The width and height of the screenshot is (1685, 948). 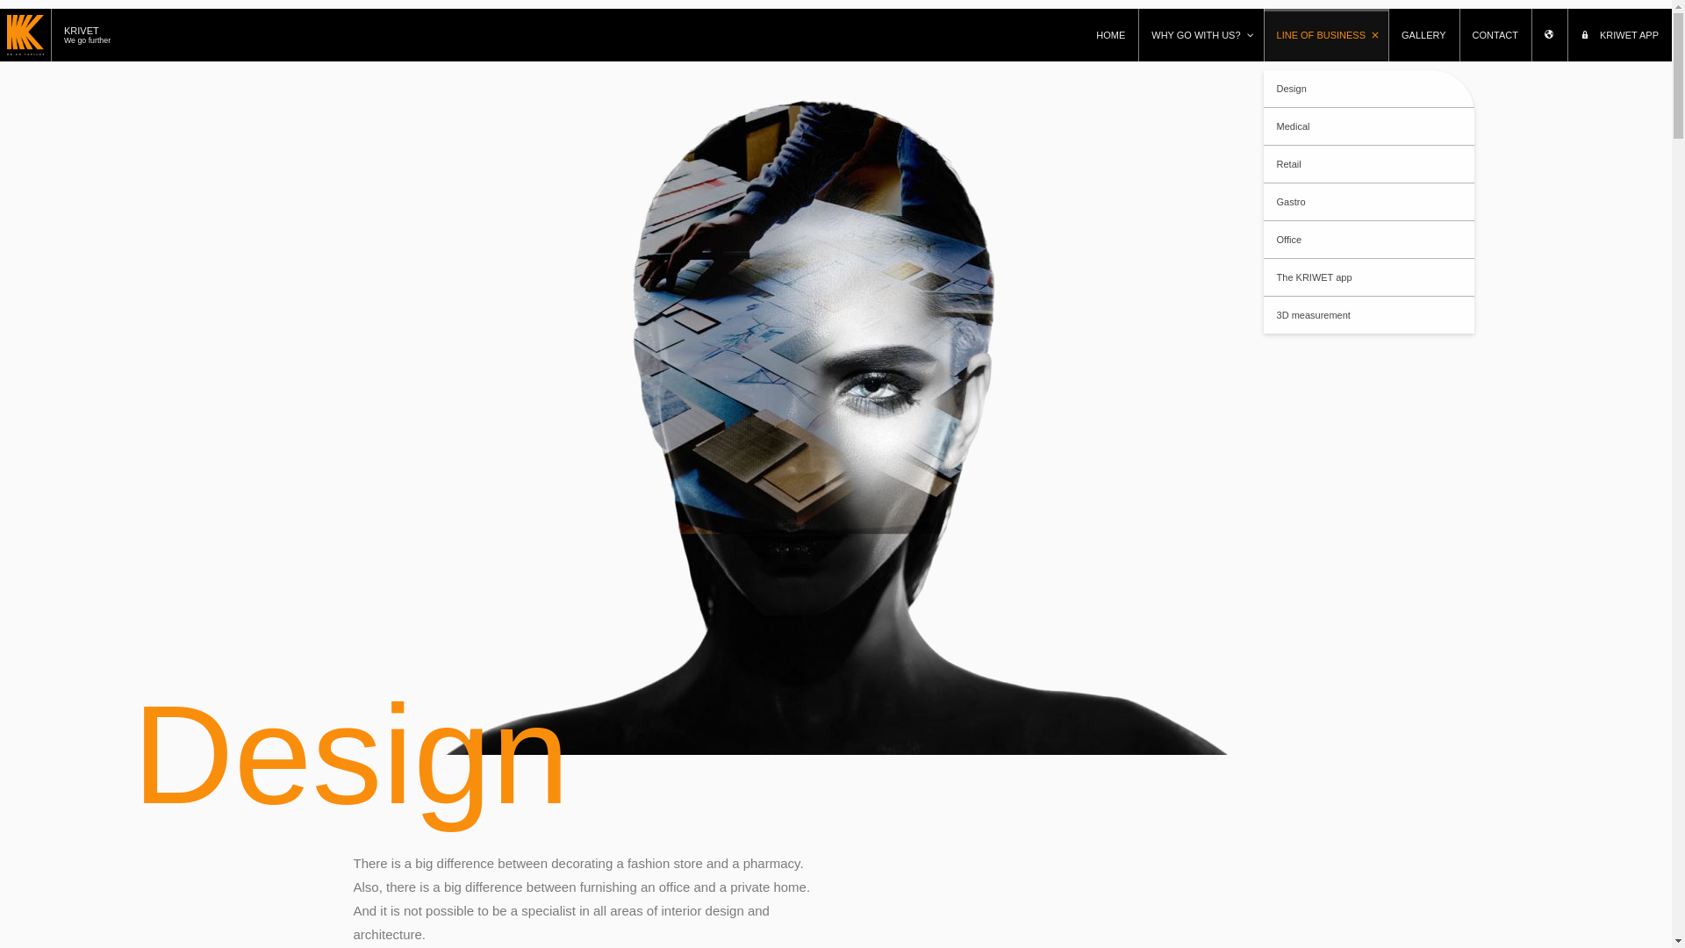 I want to click on GALLERY, so click(x=1423, y=35).